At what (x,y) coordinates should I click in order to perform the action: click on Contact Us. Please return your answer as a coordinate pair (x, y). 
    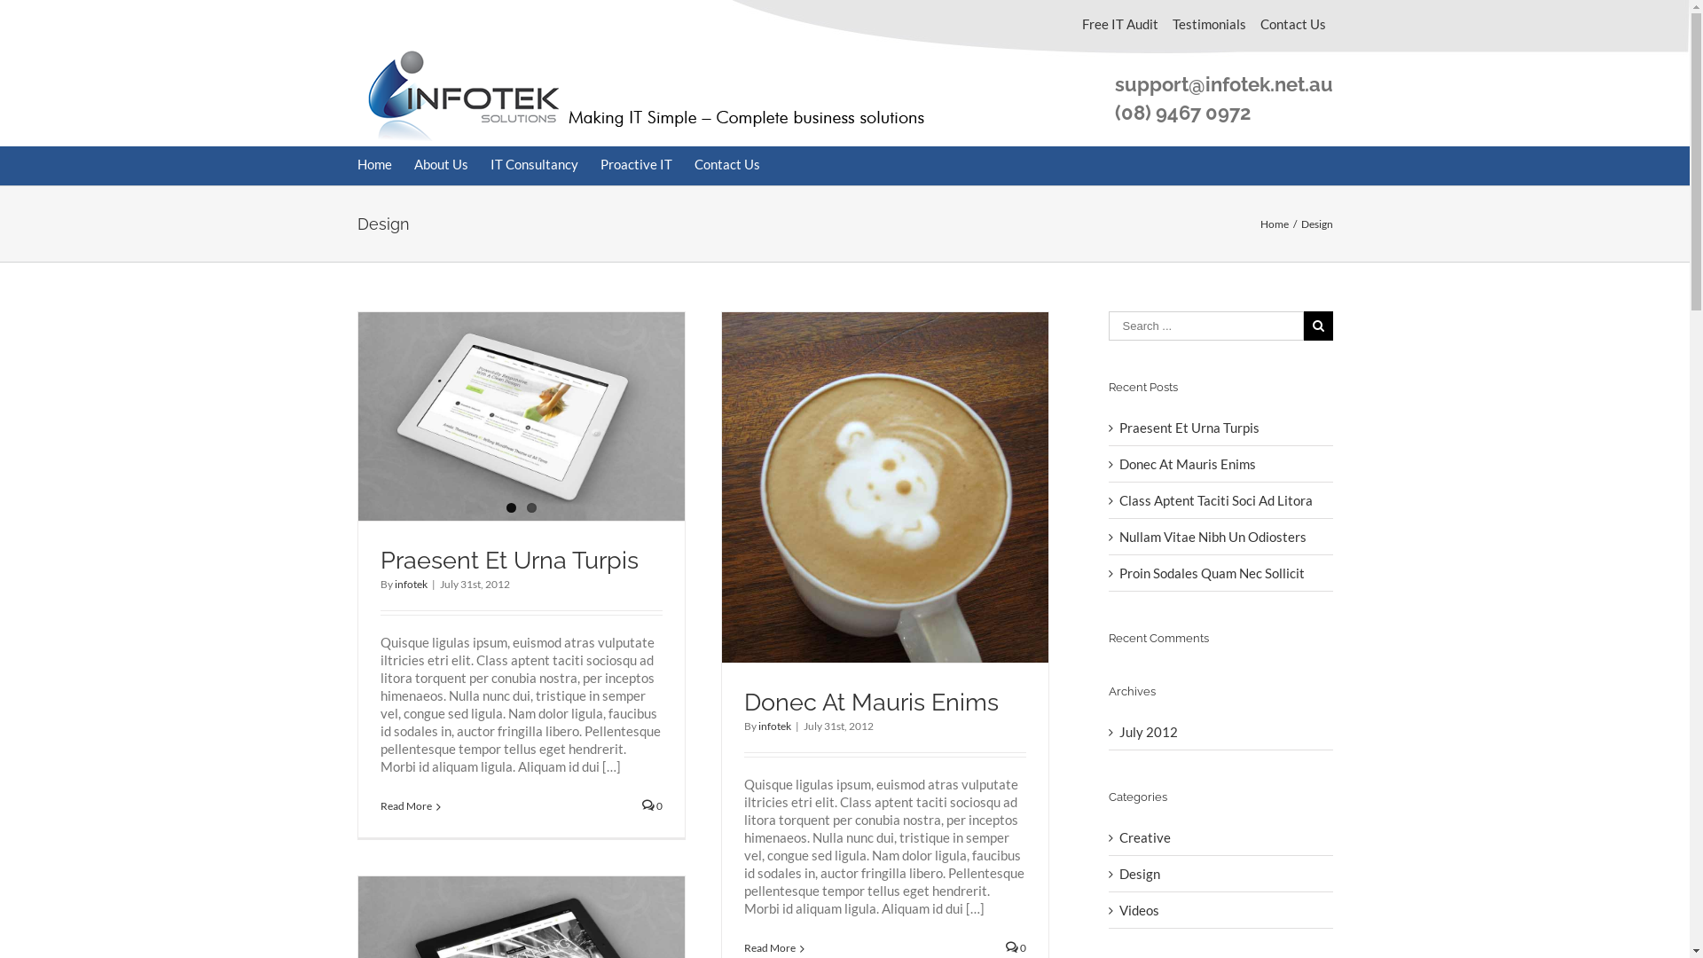
    Looking at the image, I should click on (726, 165).